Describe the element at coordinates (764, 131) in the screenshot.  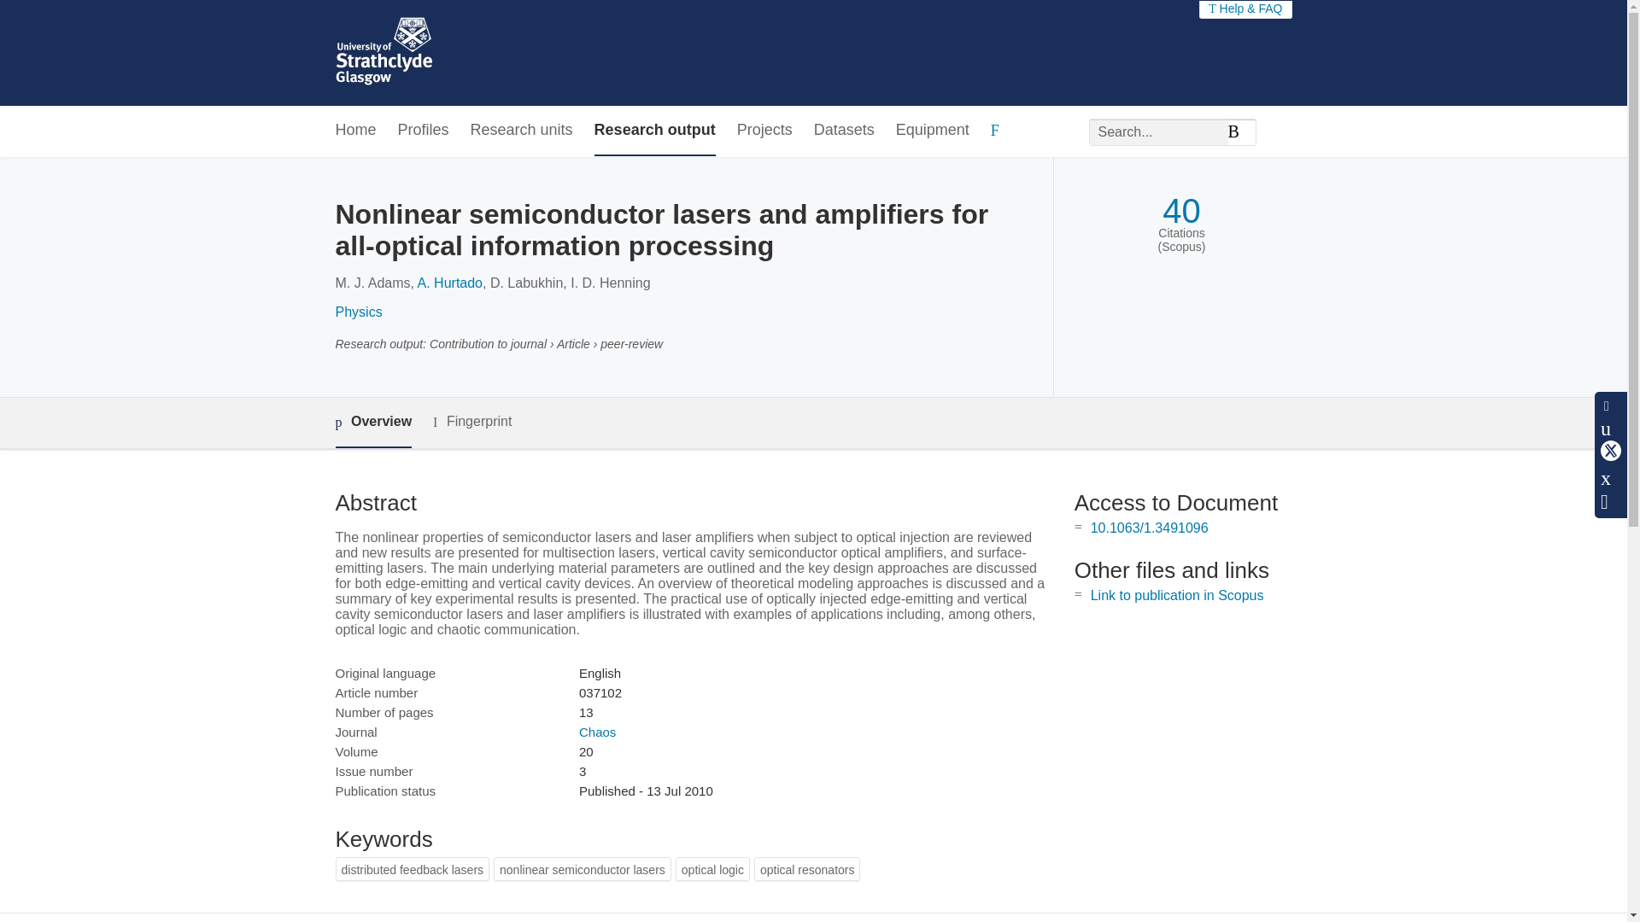
I see `Projects` at that location.